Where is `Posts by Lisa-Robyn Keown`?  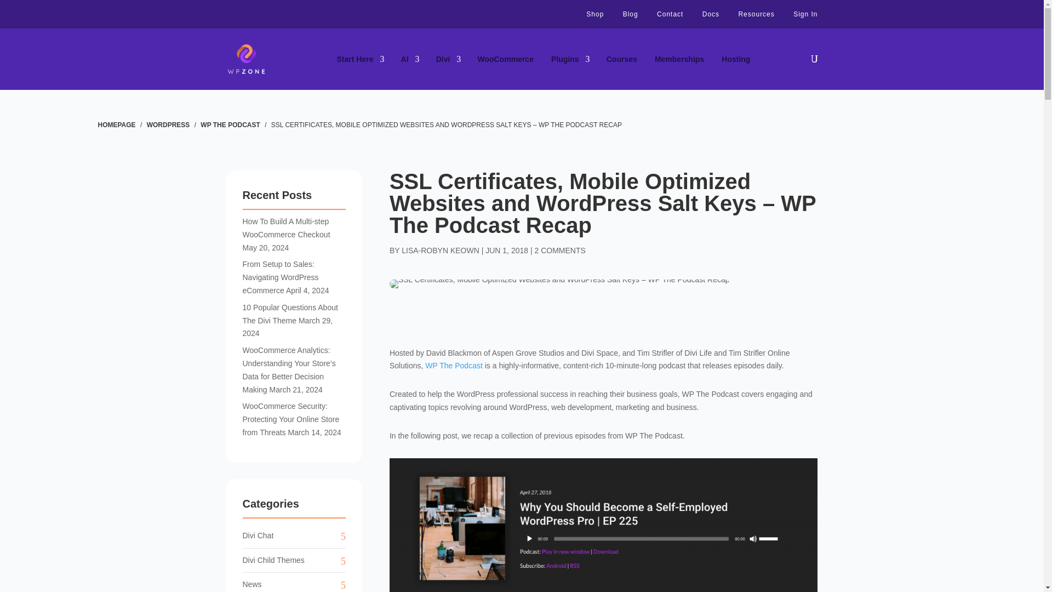 Posts by Lisa-Robyn Keown is located at coordinates (441, 251).